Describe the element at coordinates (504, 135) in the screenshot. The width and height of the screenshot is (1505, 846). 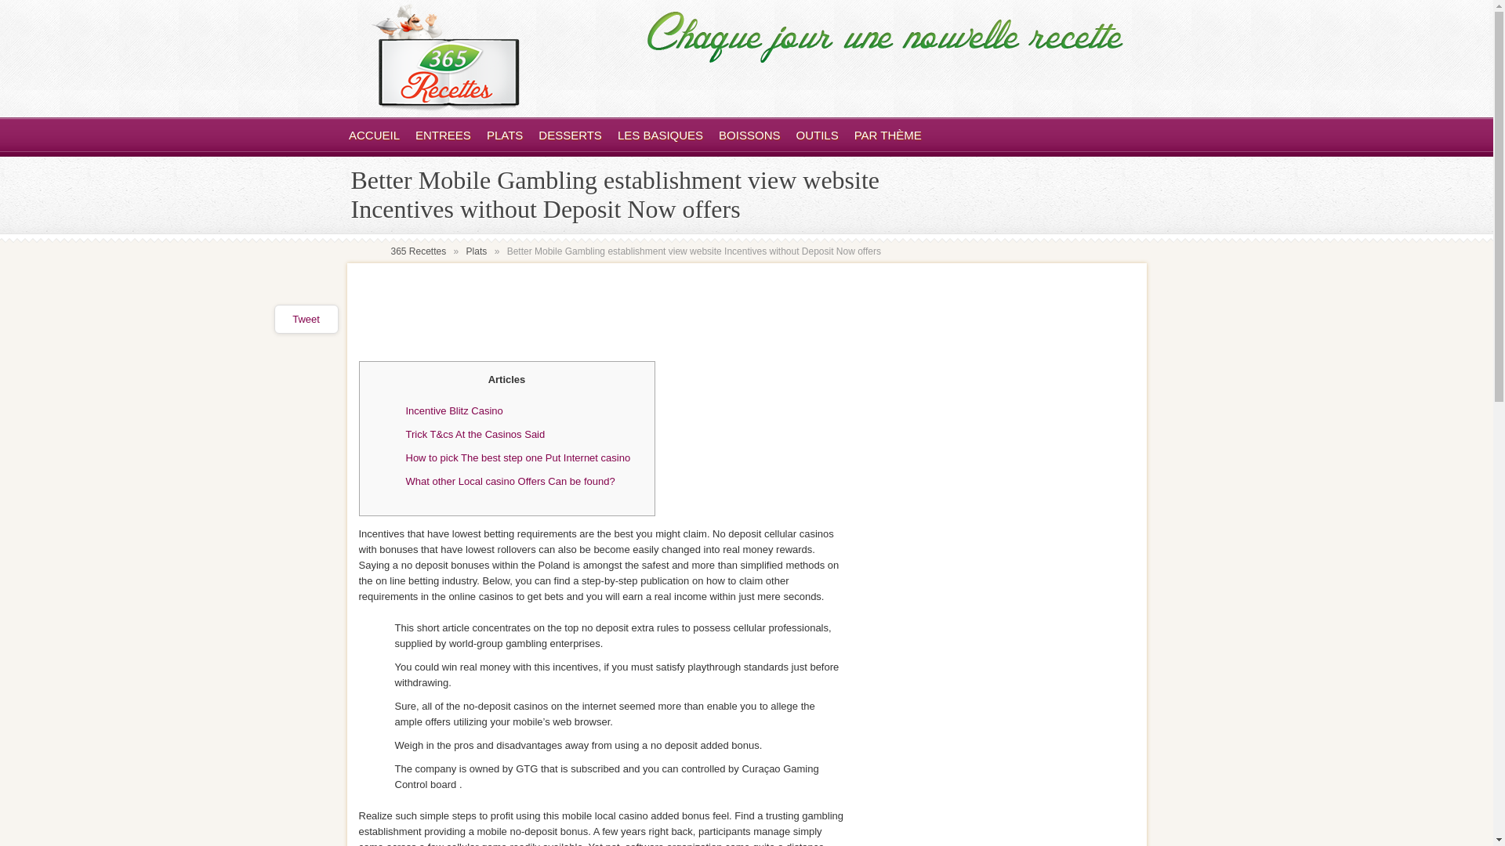
I see `Recettes de plats` at that location.